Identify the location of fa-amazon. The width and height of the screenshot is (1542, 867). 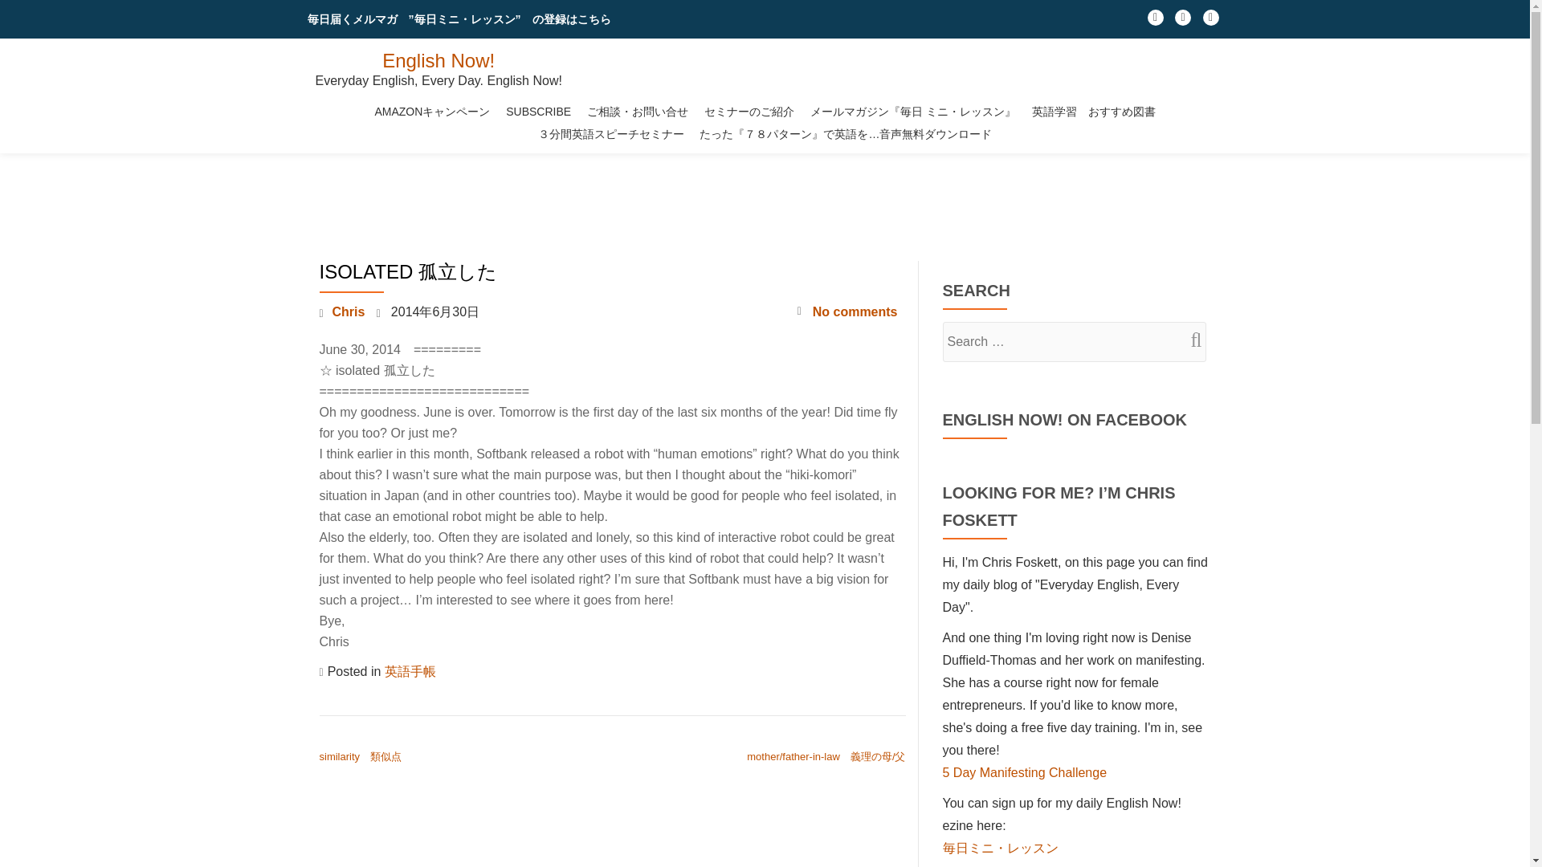
(1211, 21).